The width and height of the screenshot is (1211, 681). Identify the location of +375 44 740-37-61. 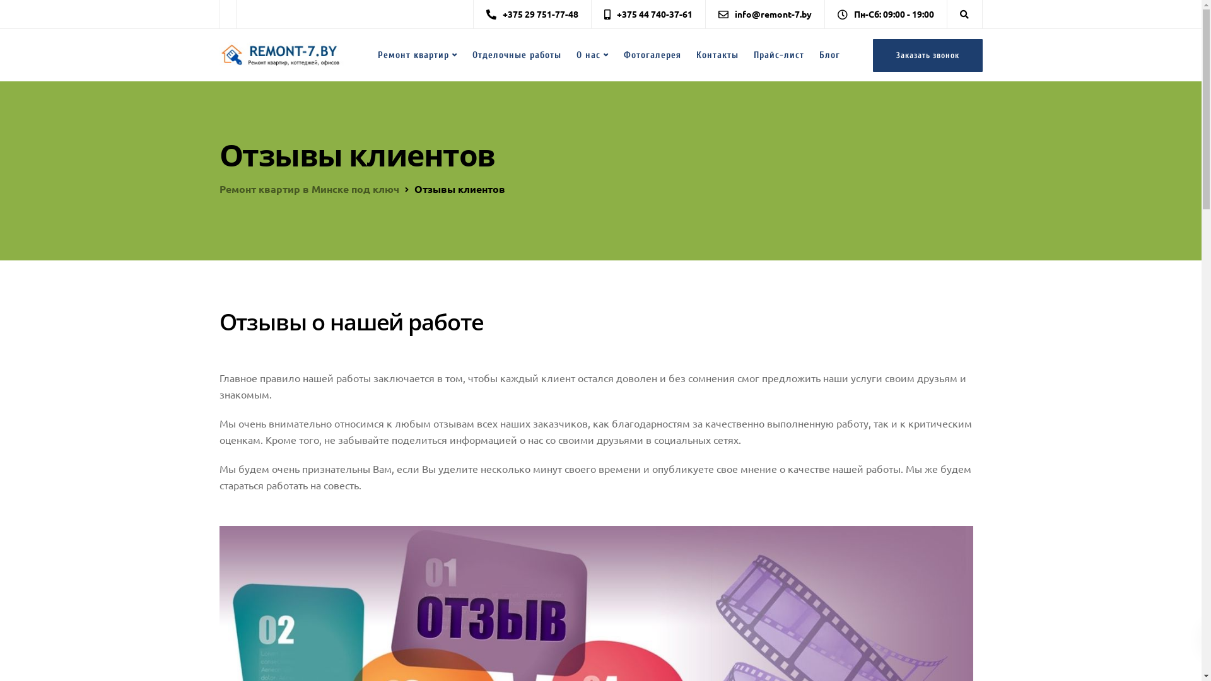
(658, 14).